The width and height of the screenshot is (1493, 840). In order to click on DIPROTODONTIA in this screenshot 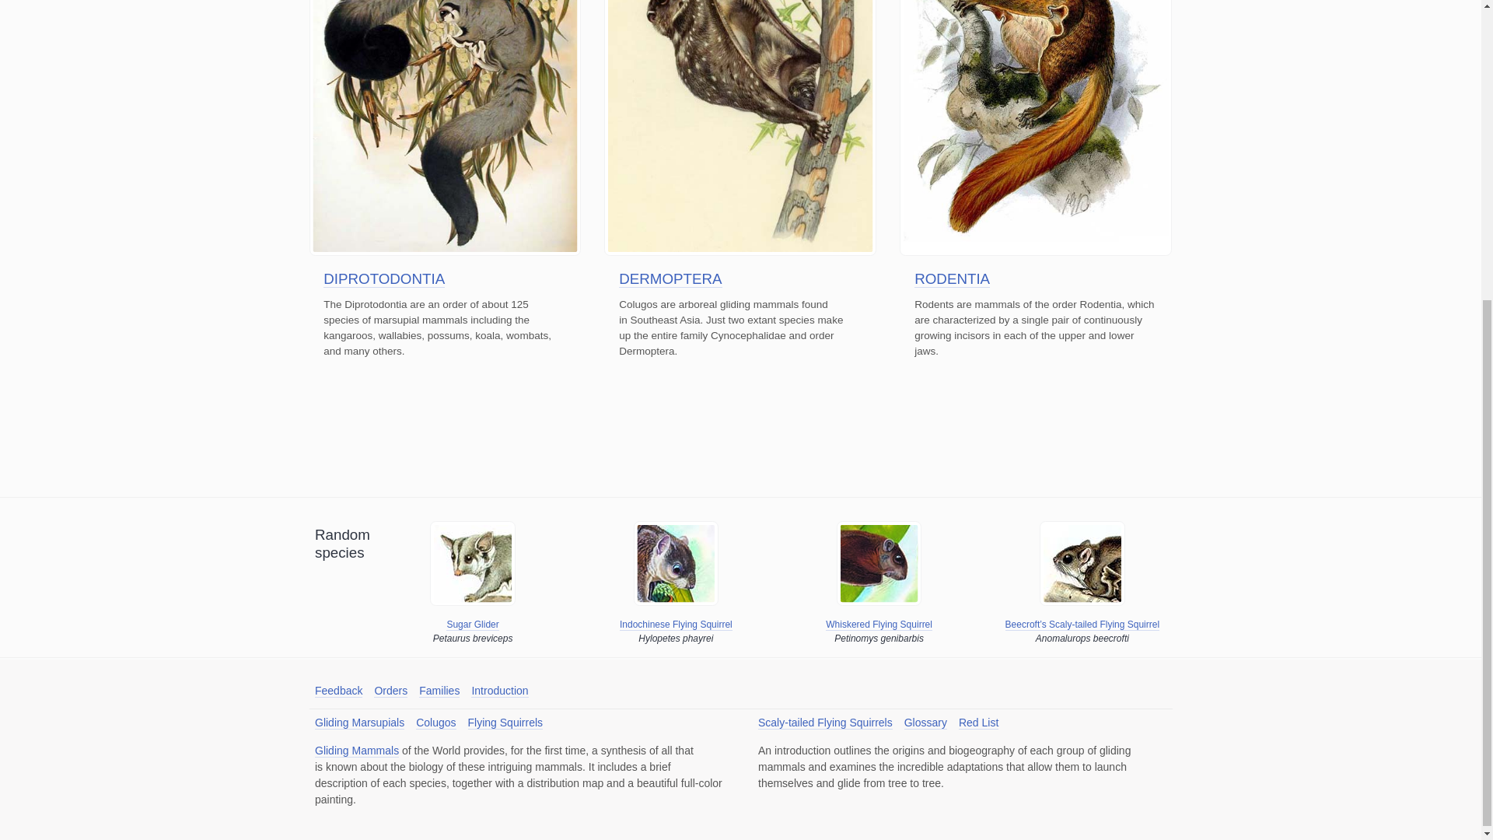, I will do `click(384, 278)`.